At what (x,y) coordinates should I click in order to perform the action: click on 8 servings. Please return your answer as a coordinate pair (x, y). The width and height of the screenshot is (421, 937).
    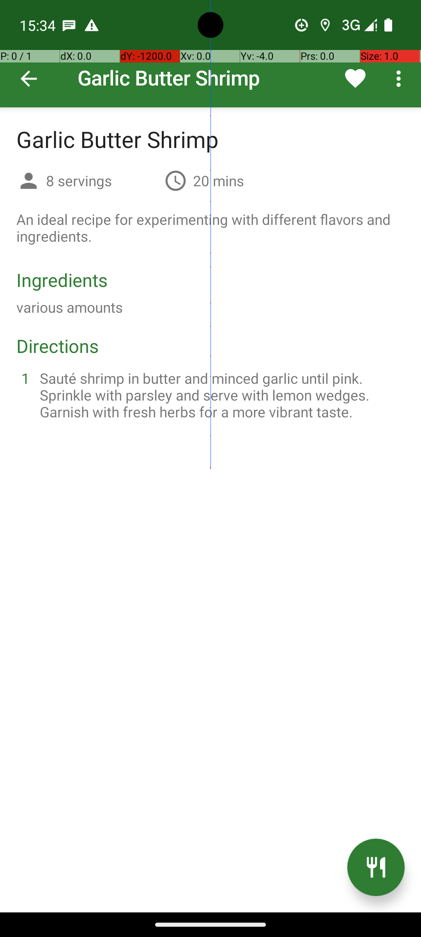
    Looking at the image, I should click on (102, 180).